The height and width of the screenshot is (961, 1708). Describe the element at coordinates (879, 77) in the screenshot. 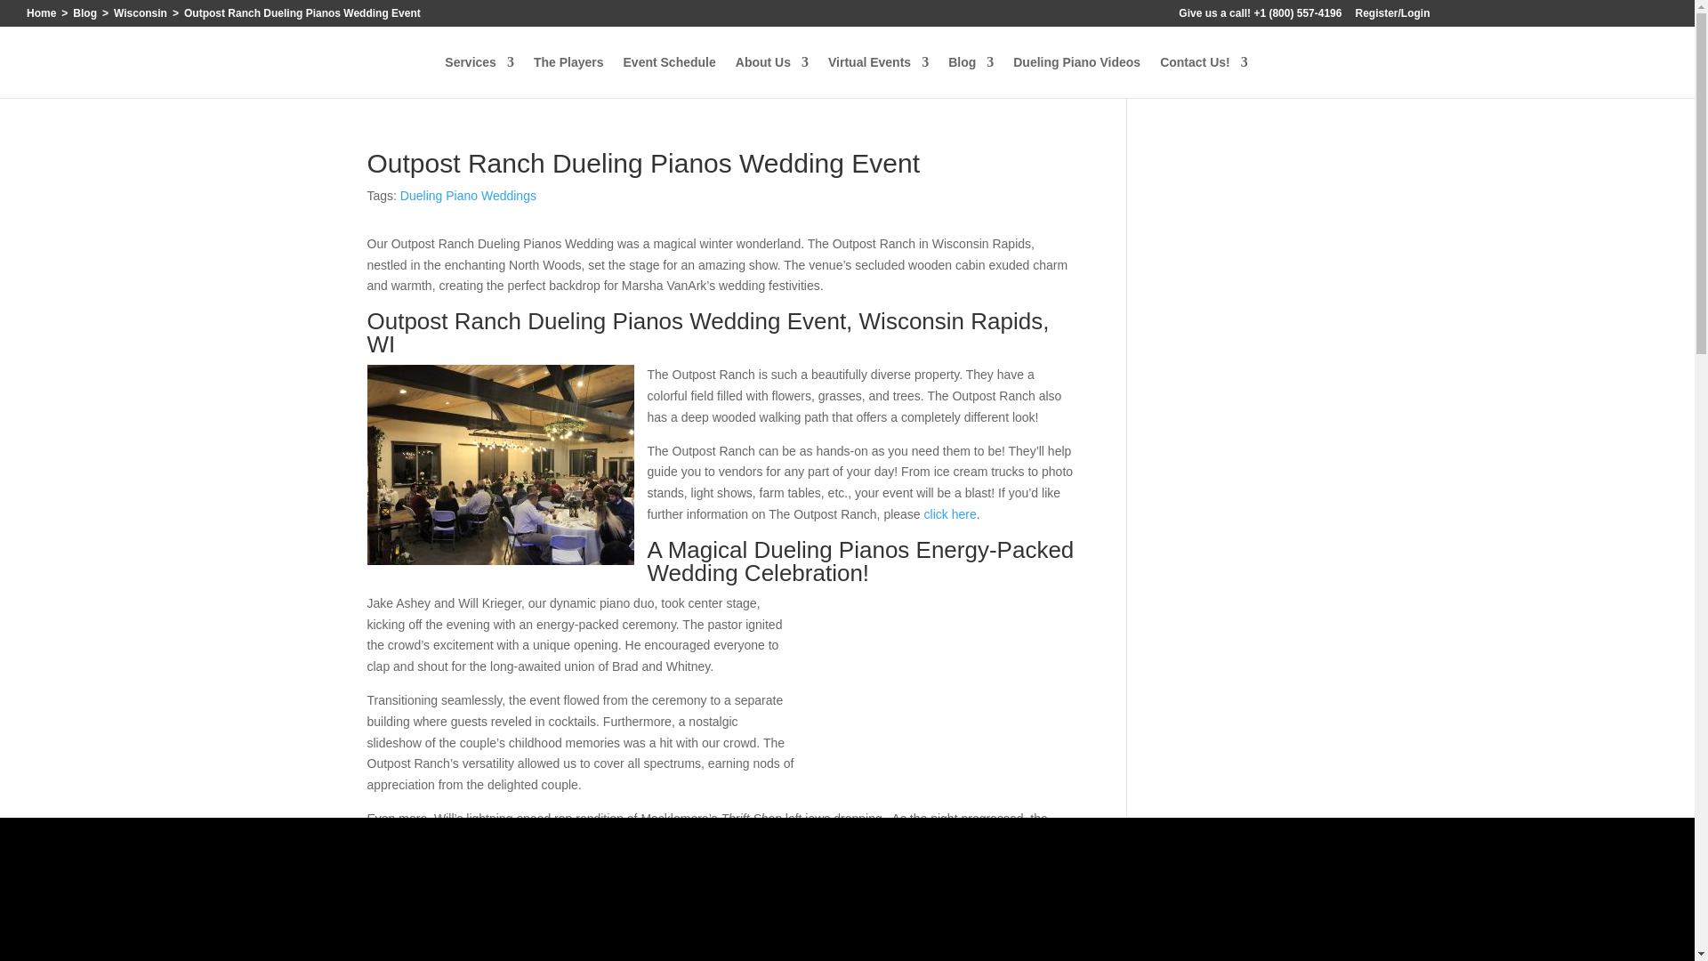

I see `Virtual Events` at that location.